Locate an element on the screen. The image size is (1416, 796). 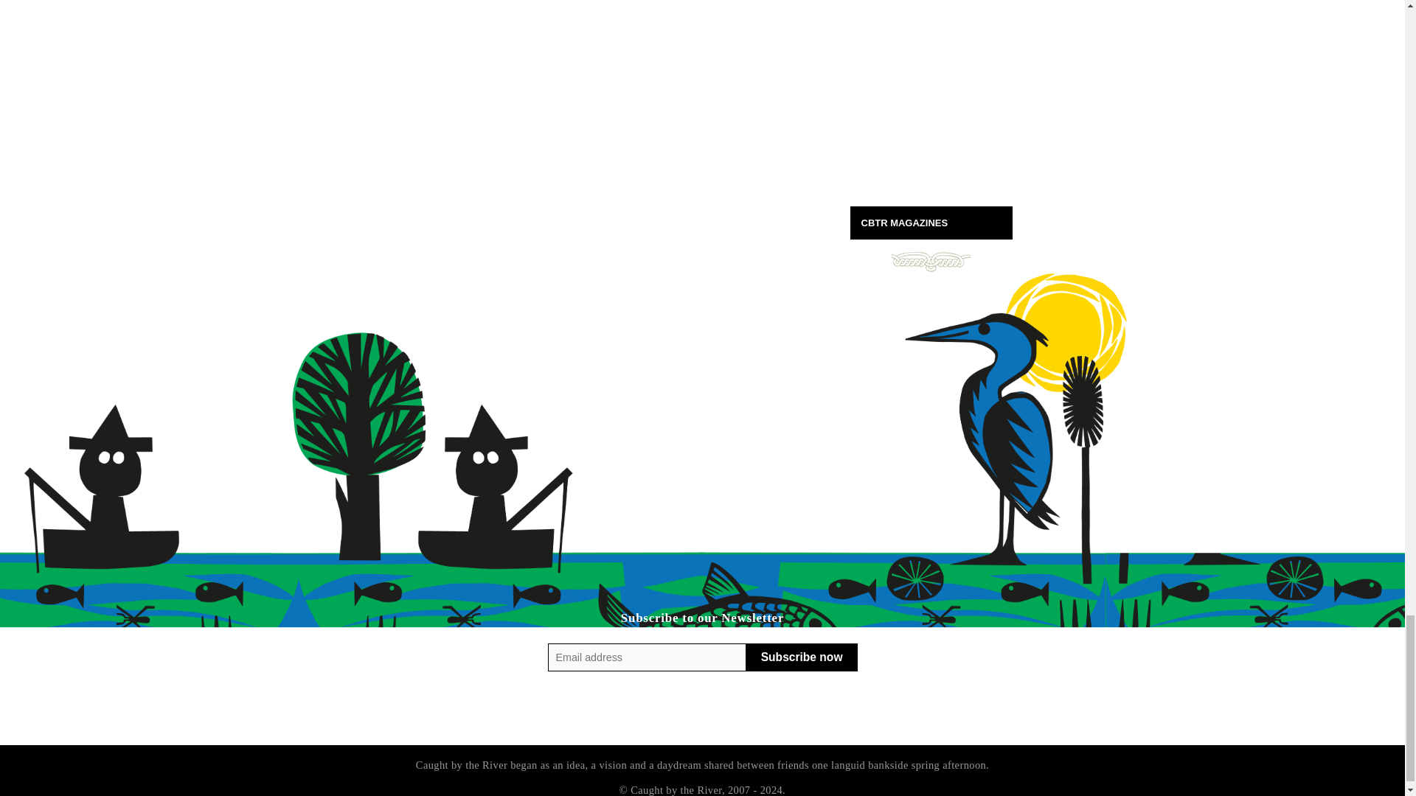
Subscribe now is located at coordinates (802, 657).